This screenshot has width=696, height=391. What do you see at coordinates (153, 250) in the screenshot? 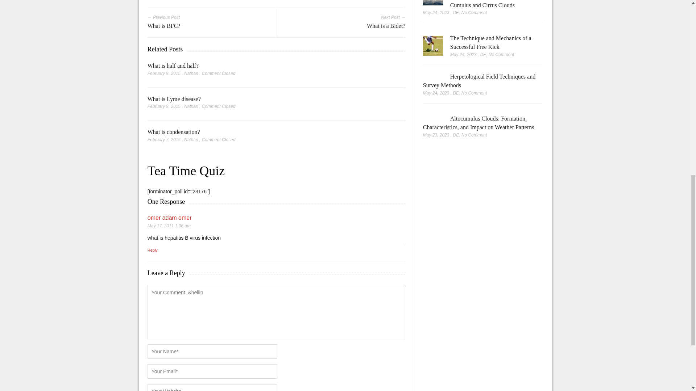
I see `Reply` at bounding box center [153, 250].